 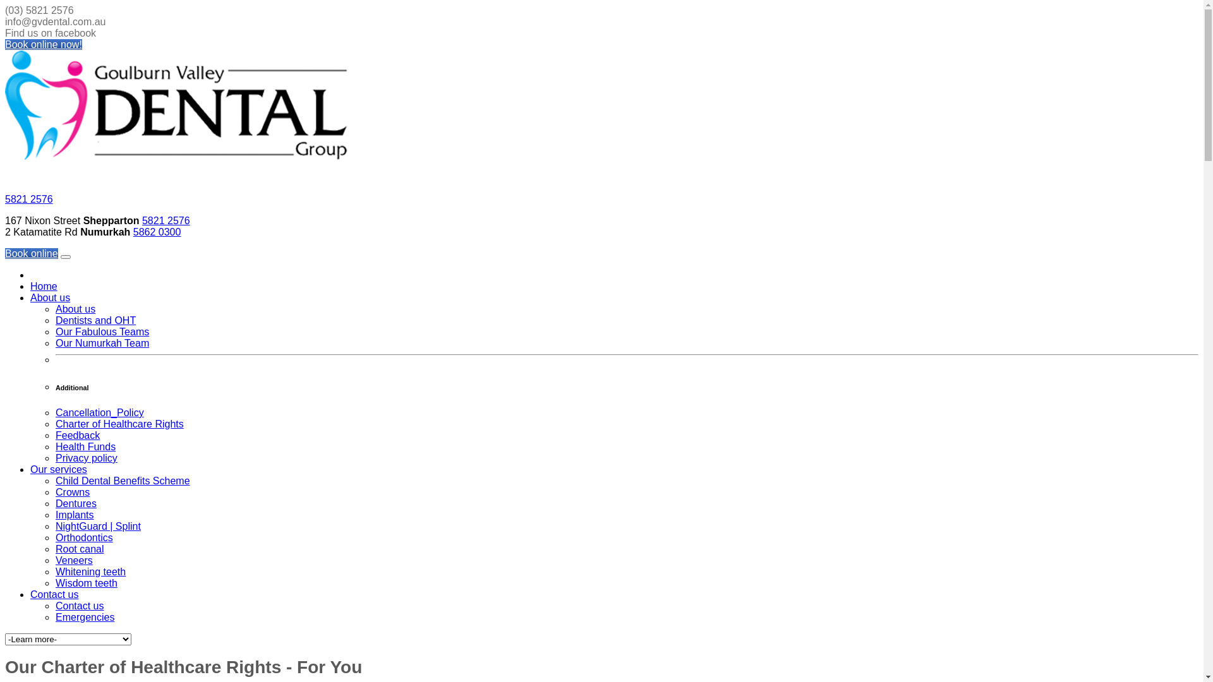 What do you see at coordinates (78, 436) in the screenshot?
I see `Feedback` at bounding box center [78, 436].